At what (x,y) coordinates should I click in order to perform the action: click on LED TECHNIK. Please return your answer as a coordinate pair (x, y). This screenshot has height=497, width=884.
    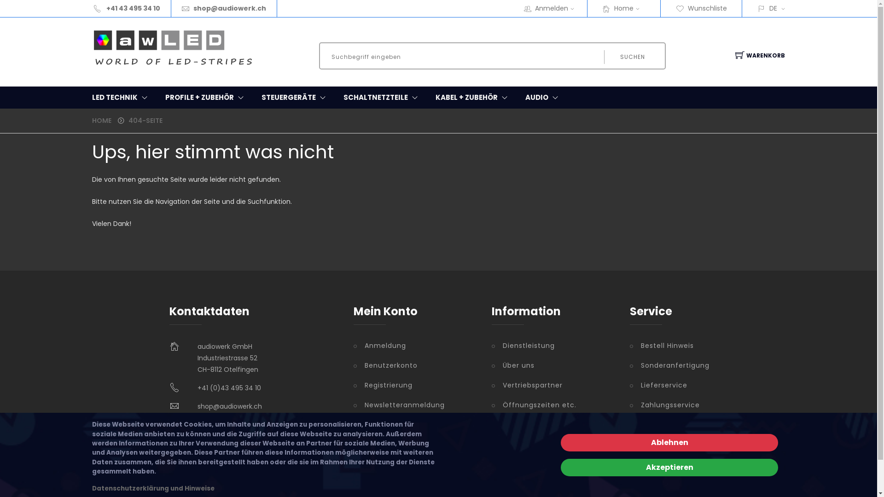
    Looking at the image, I should click on (122, 98).